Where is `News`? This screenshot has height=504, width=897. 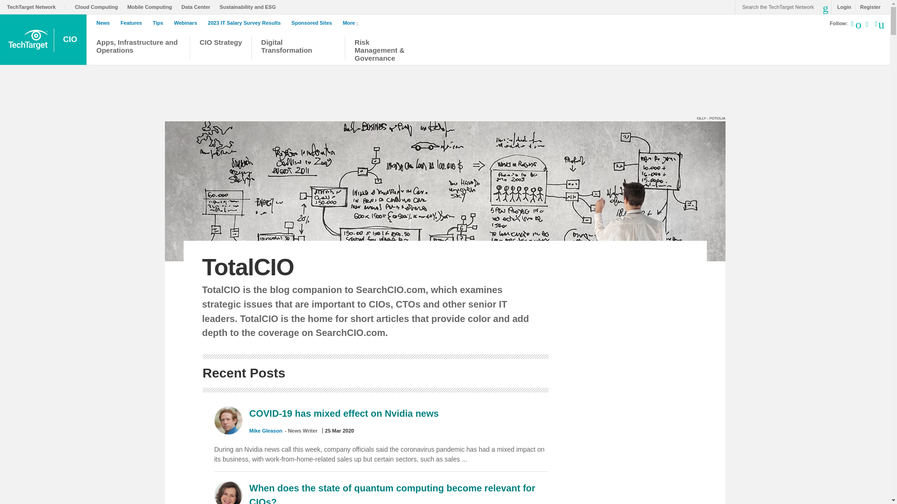 News is located at coordinates (105, 23).